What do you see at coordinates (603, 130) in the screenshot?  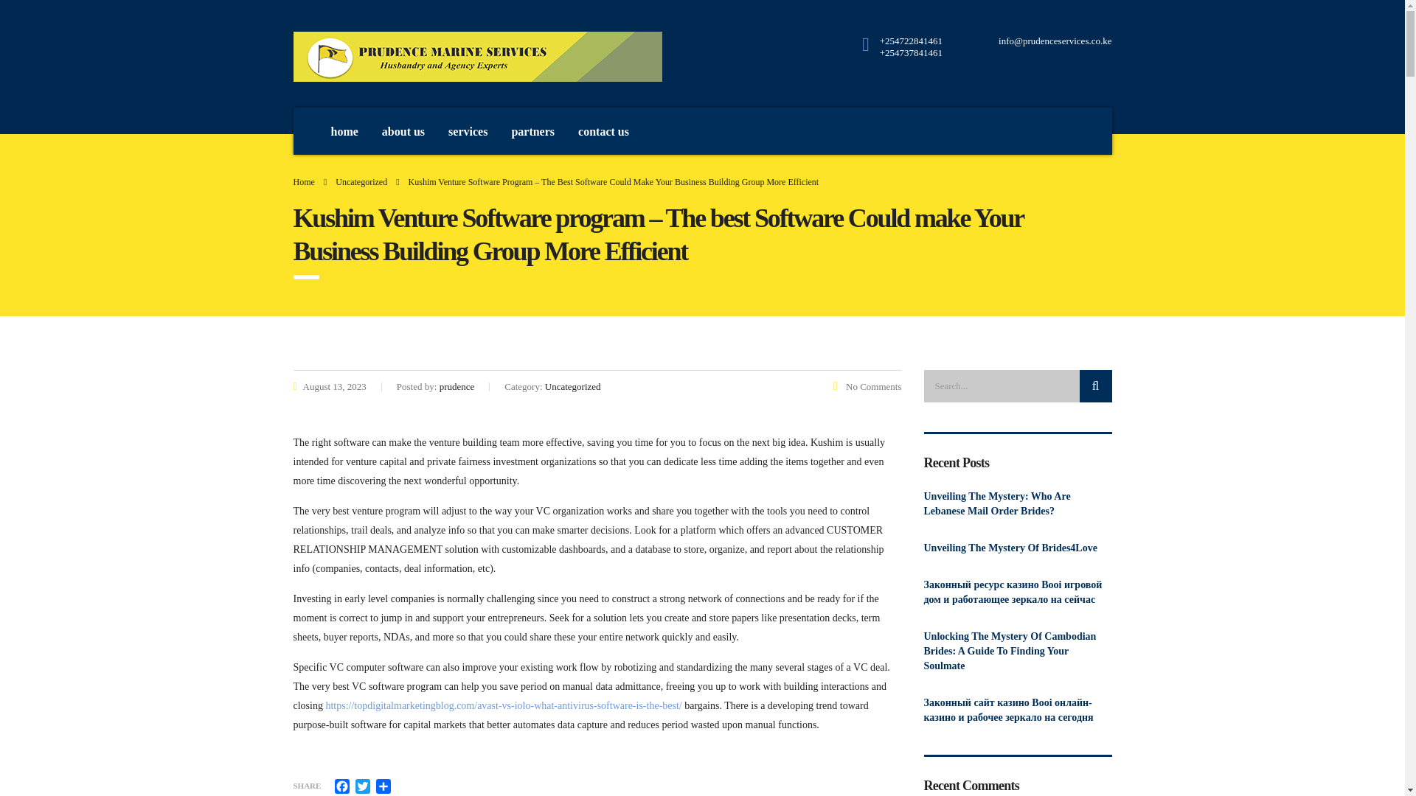 I see `contact us` at bounding box center [603, 130].